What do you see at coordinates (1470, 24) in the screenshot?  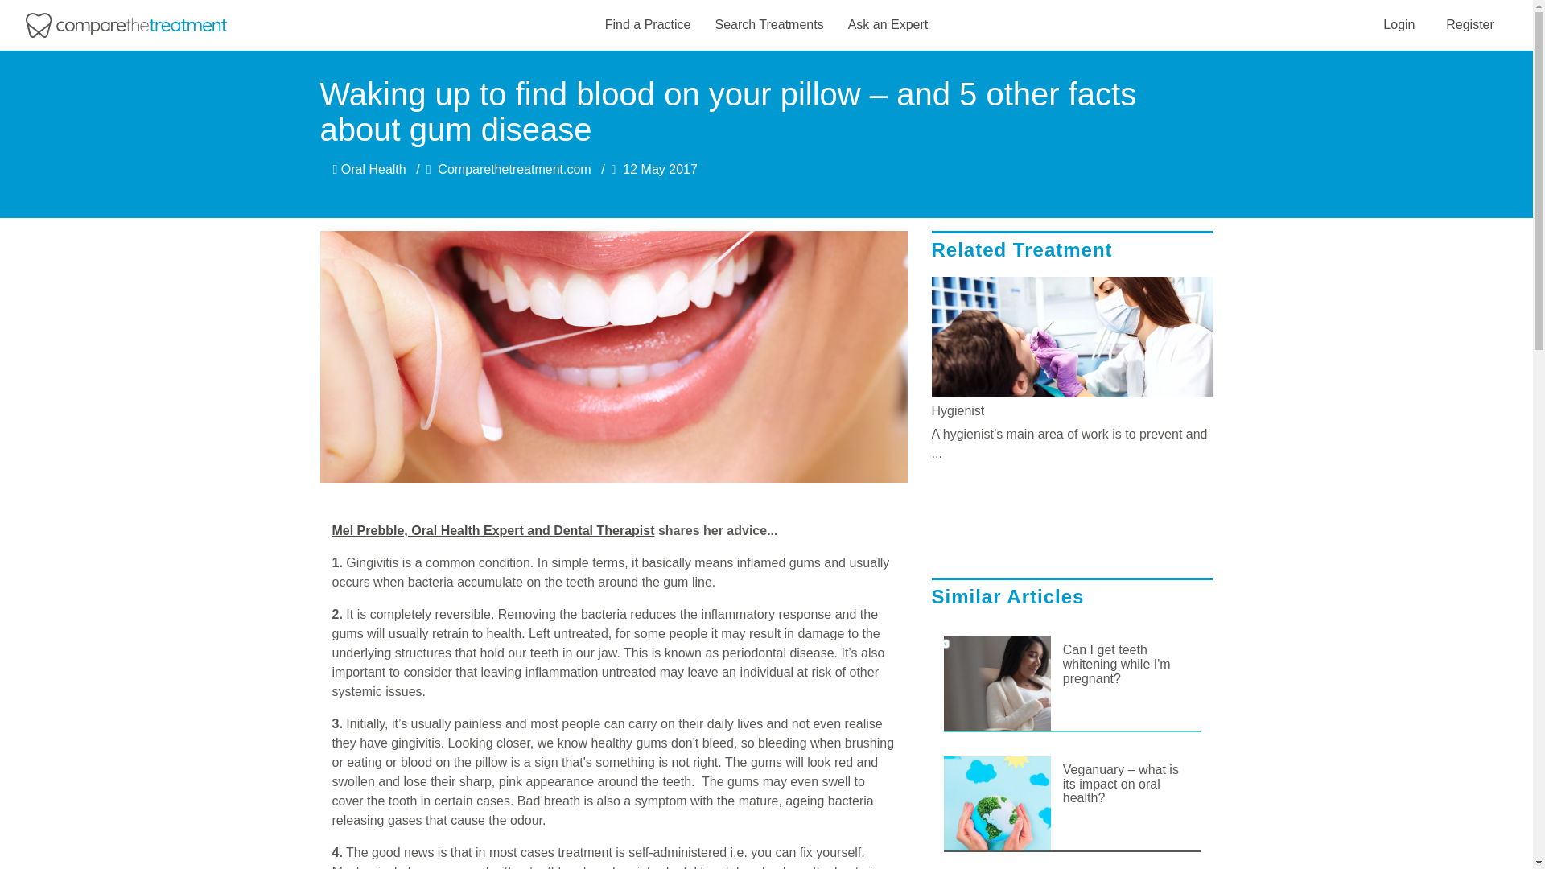 I see `Register` at bounding box center [1470, 24].